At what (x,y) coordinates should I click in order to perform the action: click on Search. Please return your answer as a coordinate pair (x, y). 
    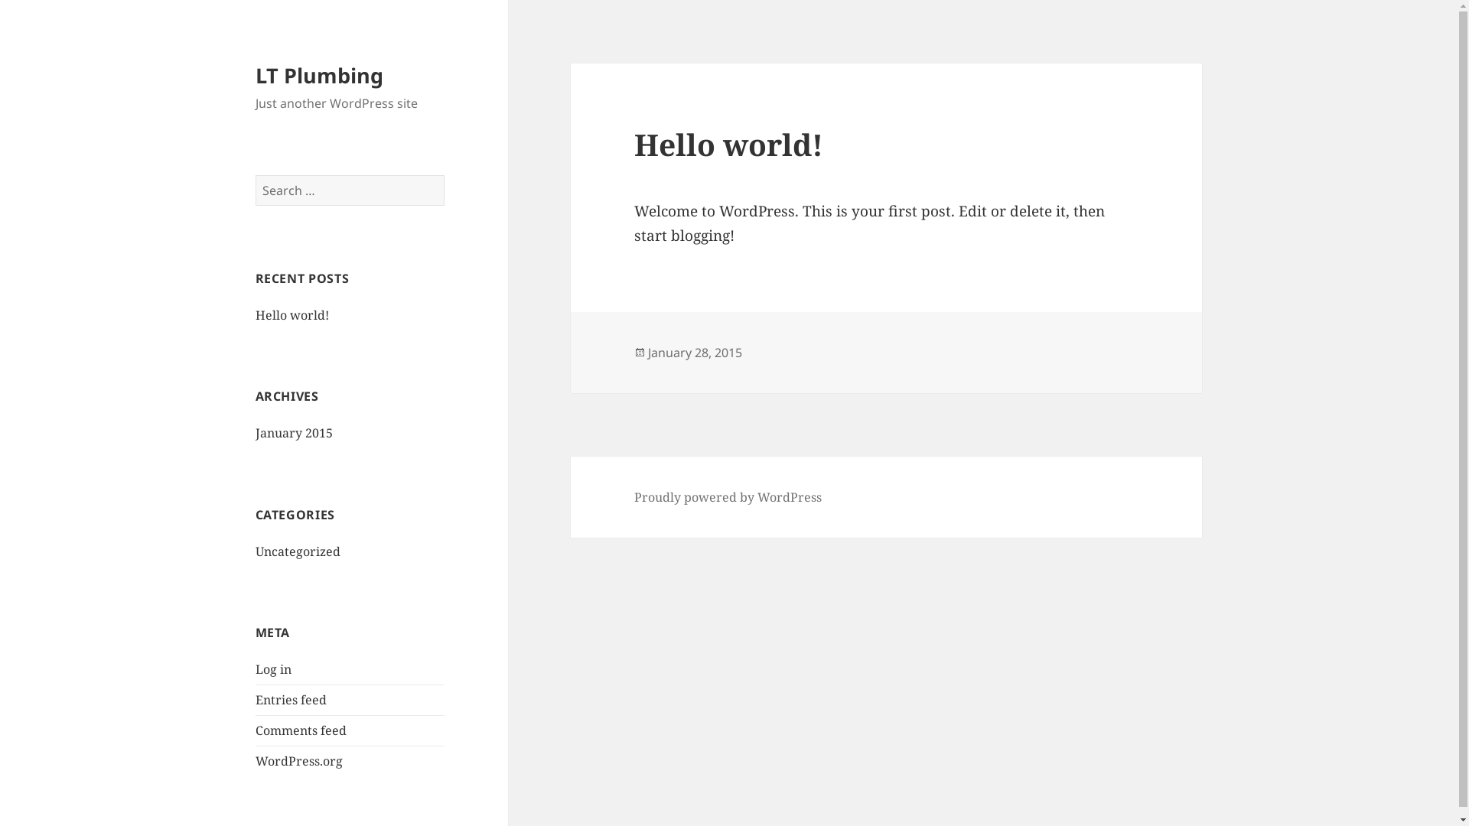
    Looking at the image, I should click on (445, 176).